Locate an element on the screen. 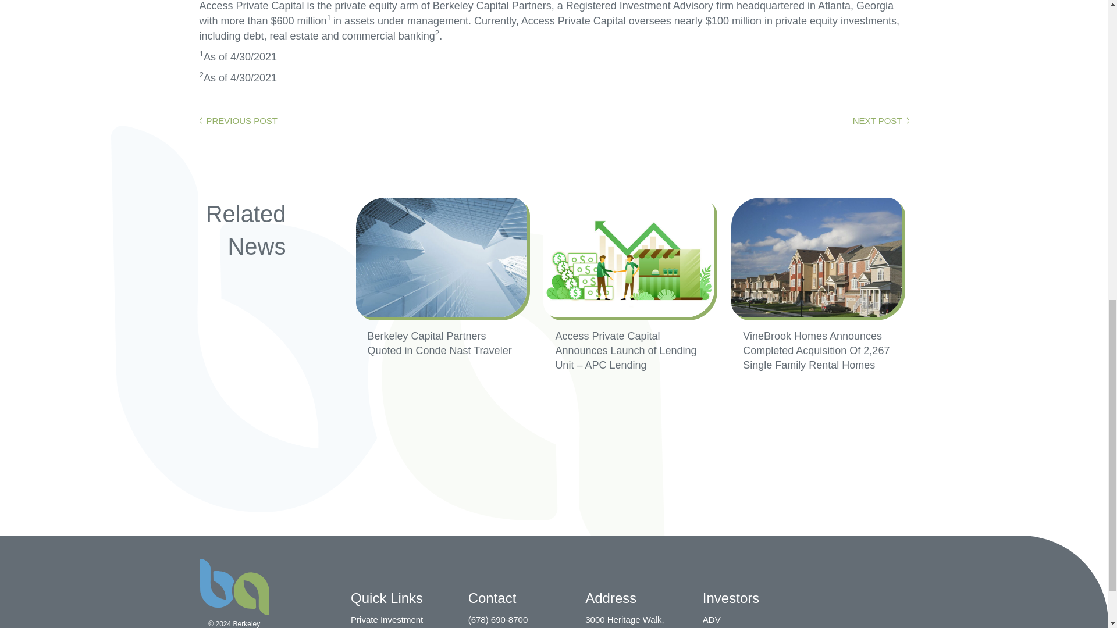 The width and height of the screenshot is (1117, 628). homepage-heroimage is located at coordinates (628, 258).